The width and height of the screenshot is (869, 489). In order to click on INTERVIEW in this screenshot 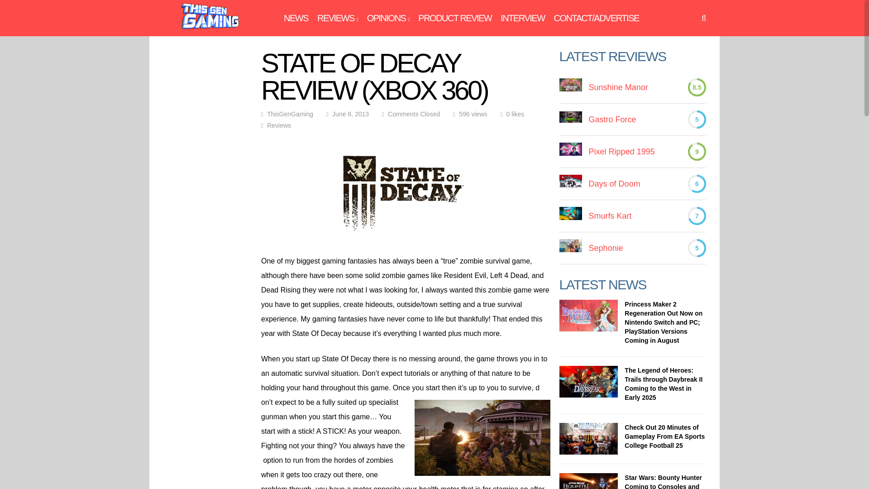, I will do `click(522, 18)`.